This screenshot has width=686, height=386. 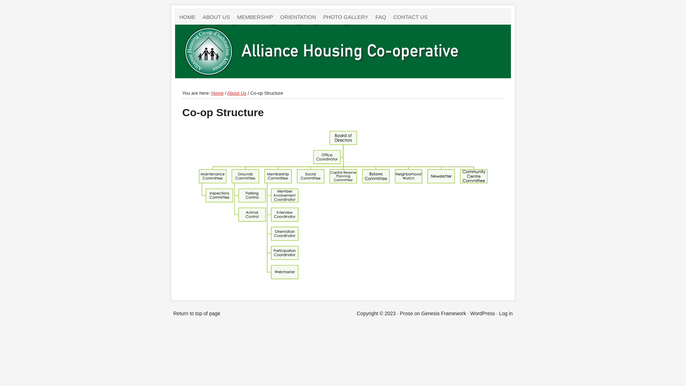 What do you see at coordinates (411, 17) in the screenshot?
I see `CONTACT US` at bounding box center [411, 17].